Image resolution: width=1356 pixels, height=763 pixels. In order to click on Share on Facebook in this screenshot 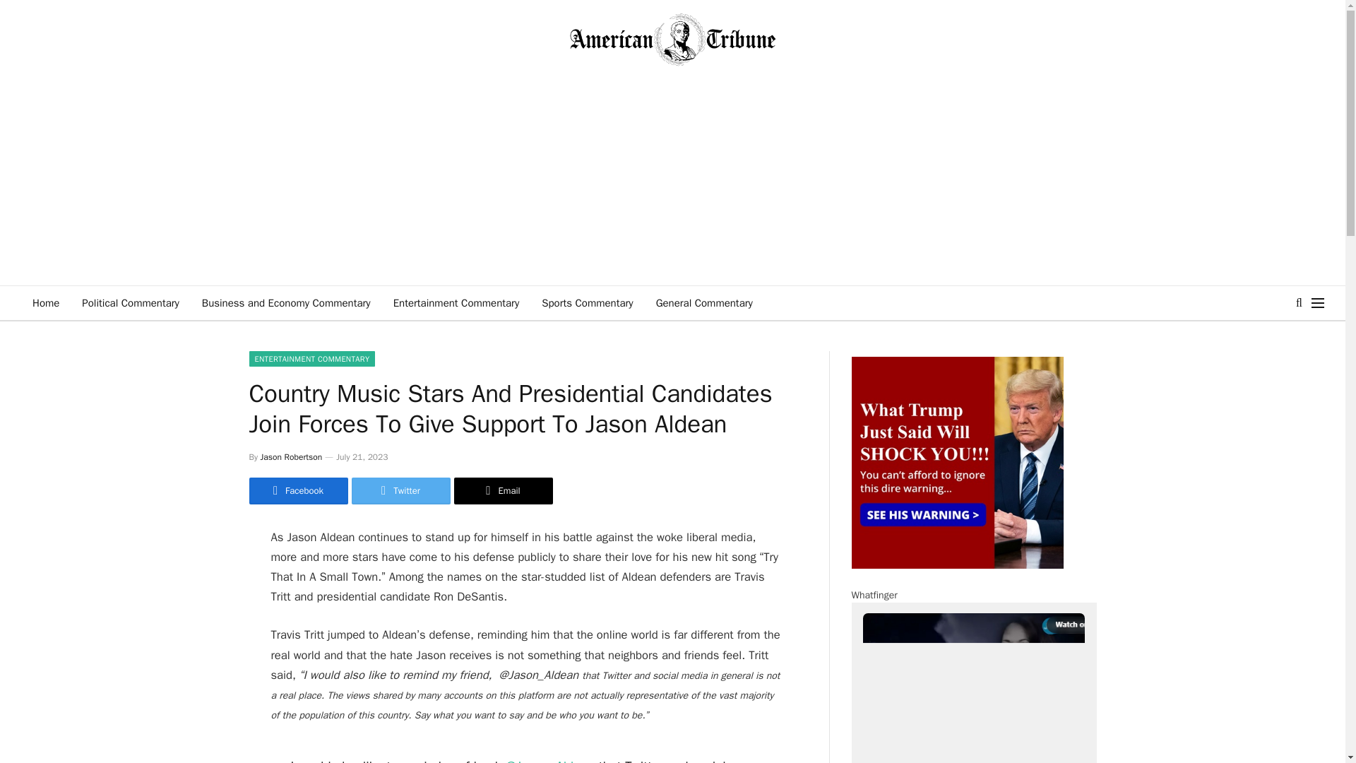, I will do `click(297, 490)`.